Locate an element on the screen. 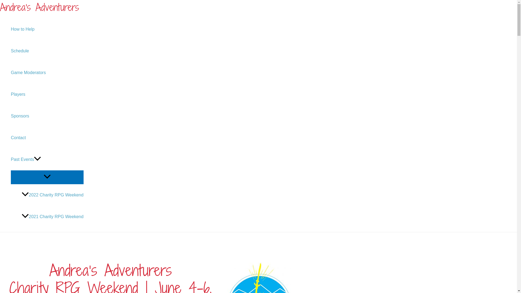 This screenshot has width=521, height=293. Players is located at coordinates (47, 94).